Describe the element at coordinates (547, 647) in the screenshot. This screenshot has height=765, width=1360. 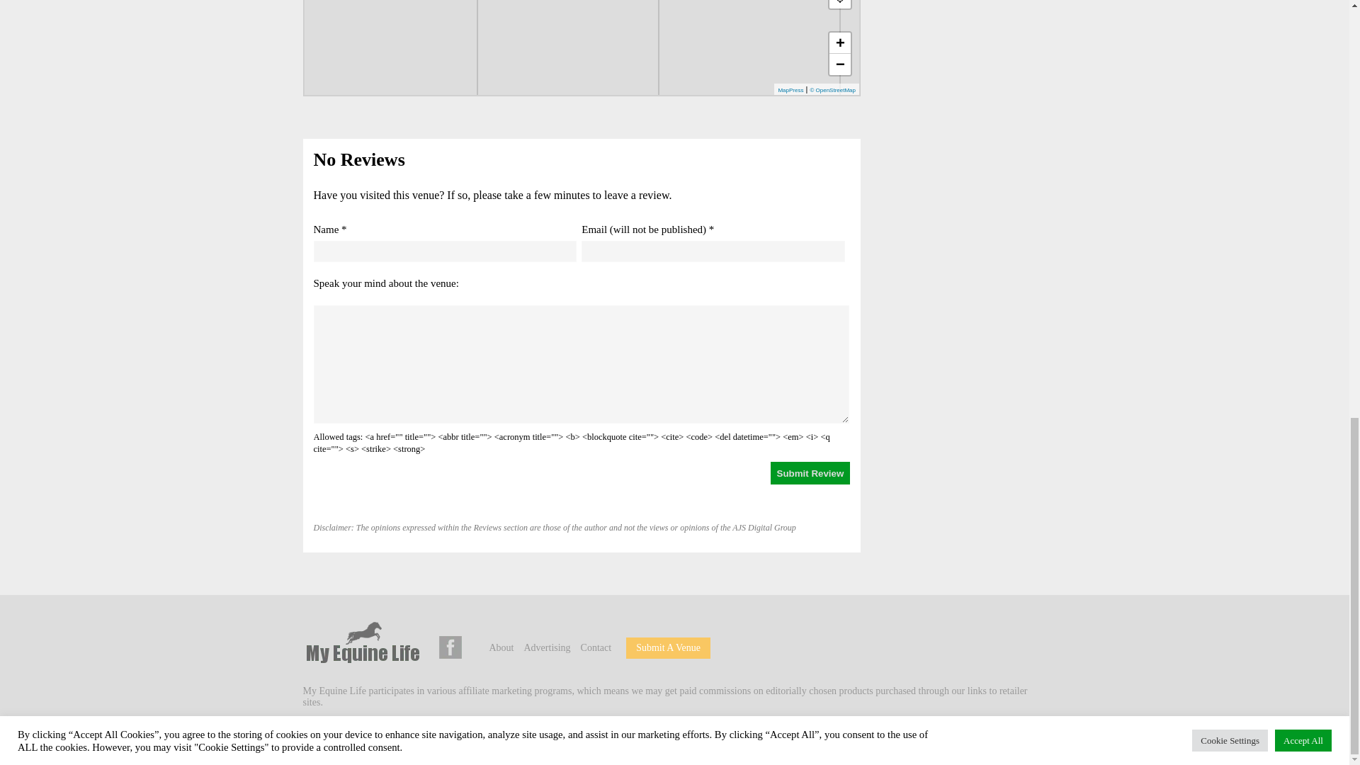
I see `Advertising` at that location.